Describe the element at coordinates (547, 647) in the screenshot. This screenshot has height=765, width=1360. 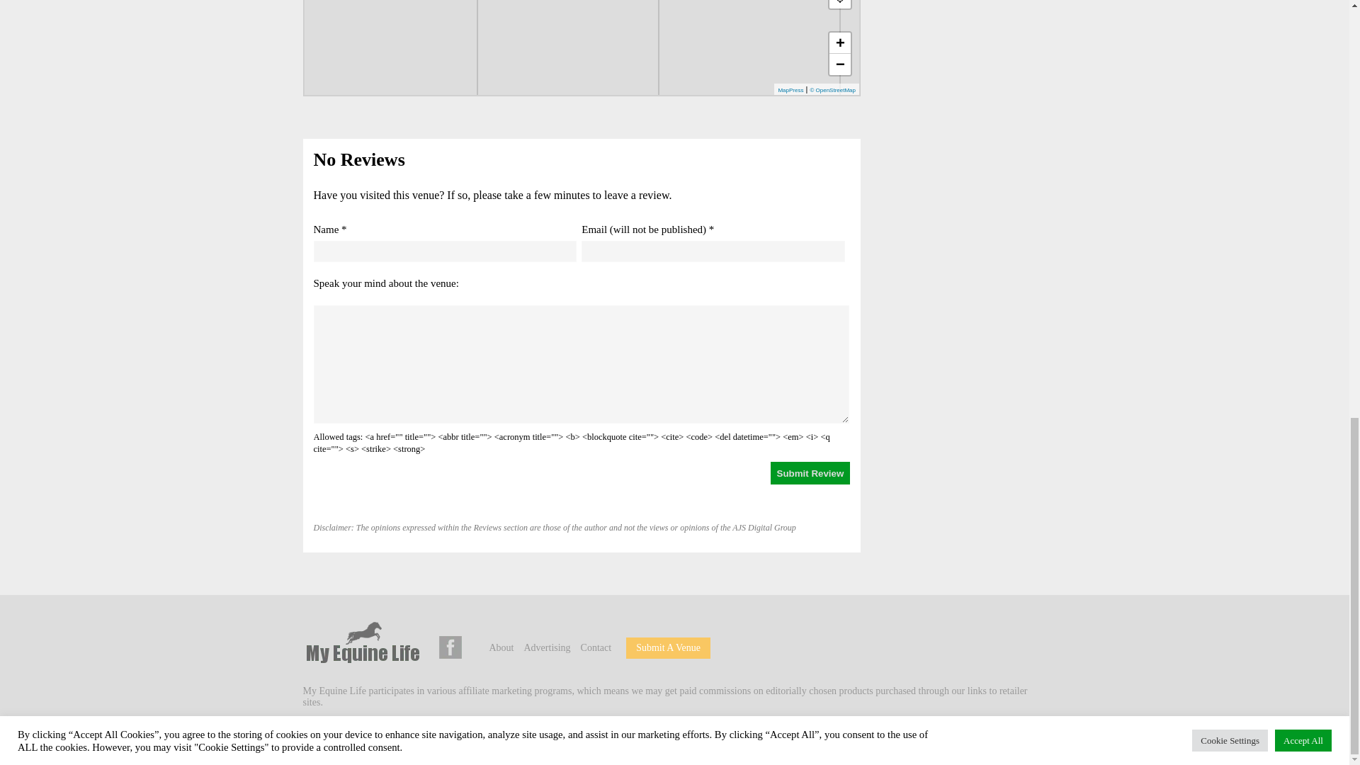
I see `Advertising` at that location.